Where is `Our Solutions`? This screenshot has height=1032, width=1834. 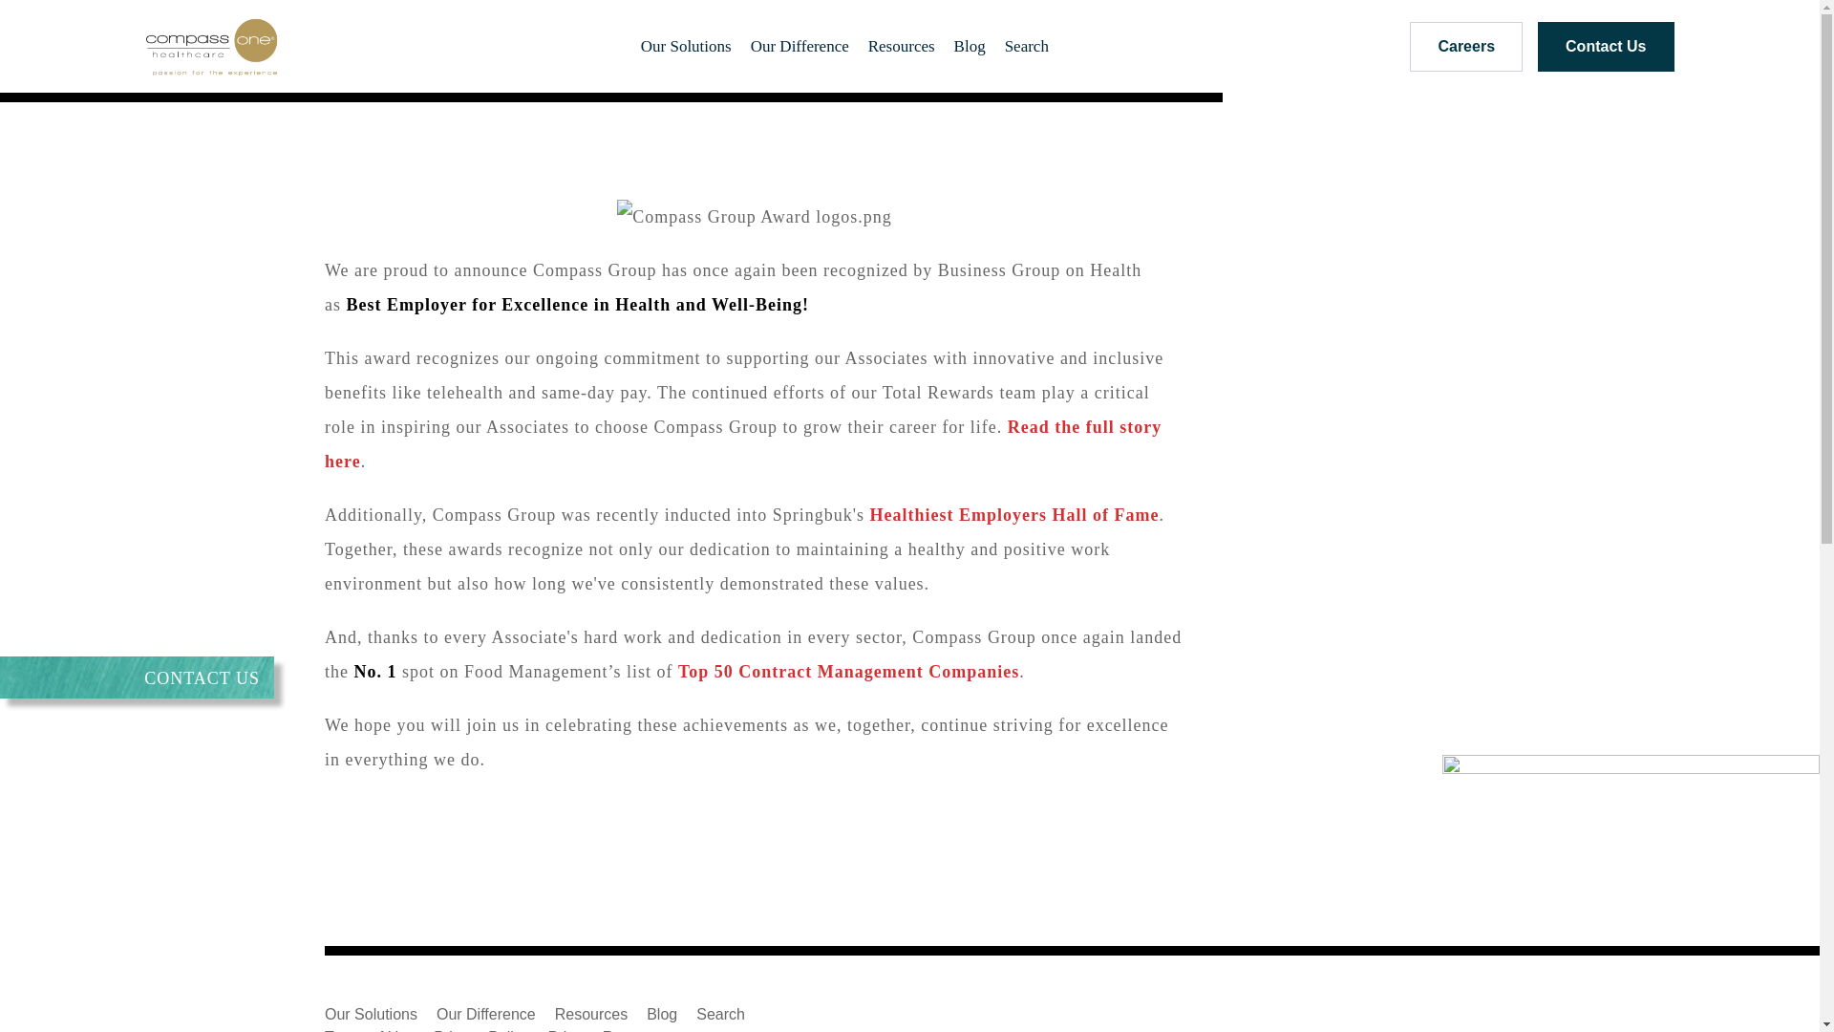
Our Solutions is located at coordinates (686, 46).